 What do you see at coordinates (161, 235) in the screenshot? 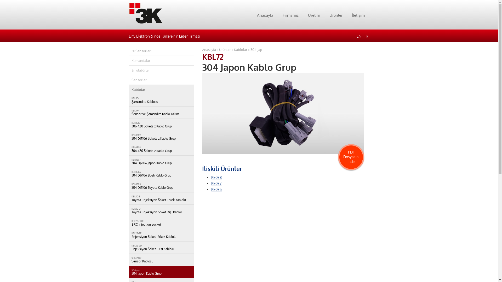
I see `KBL22-2E
Enjeksiyon Soketi Erkek Kablolu` at bounding box center [161, 235].